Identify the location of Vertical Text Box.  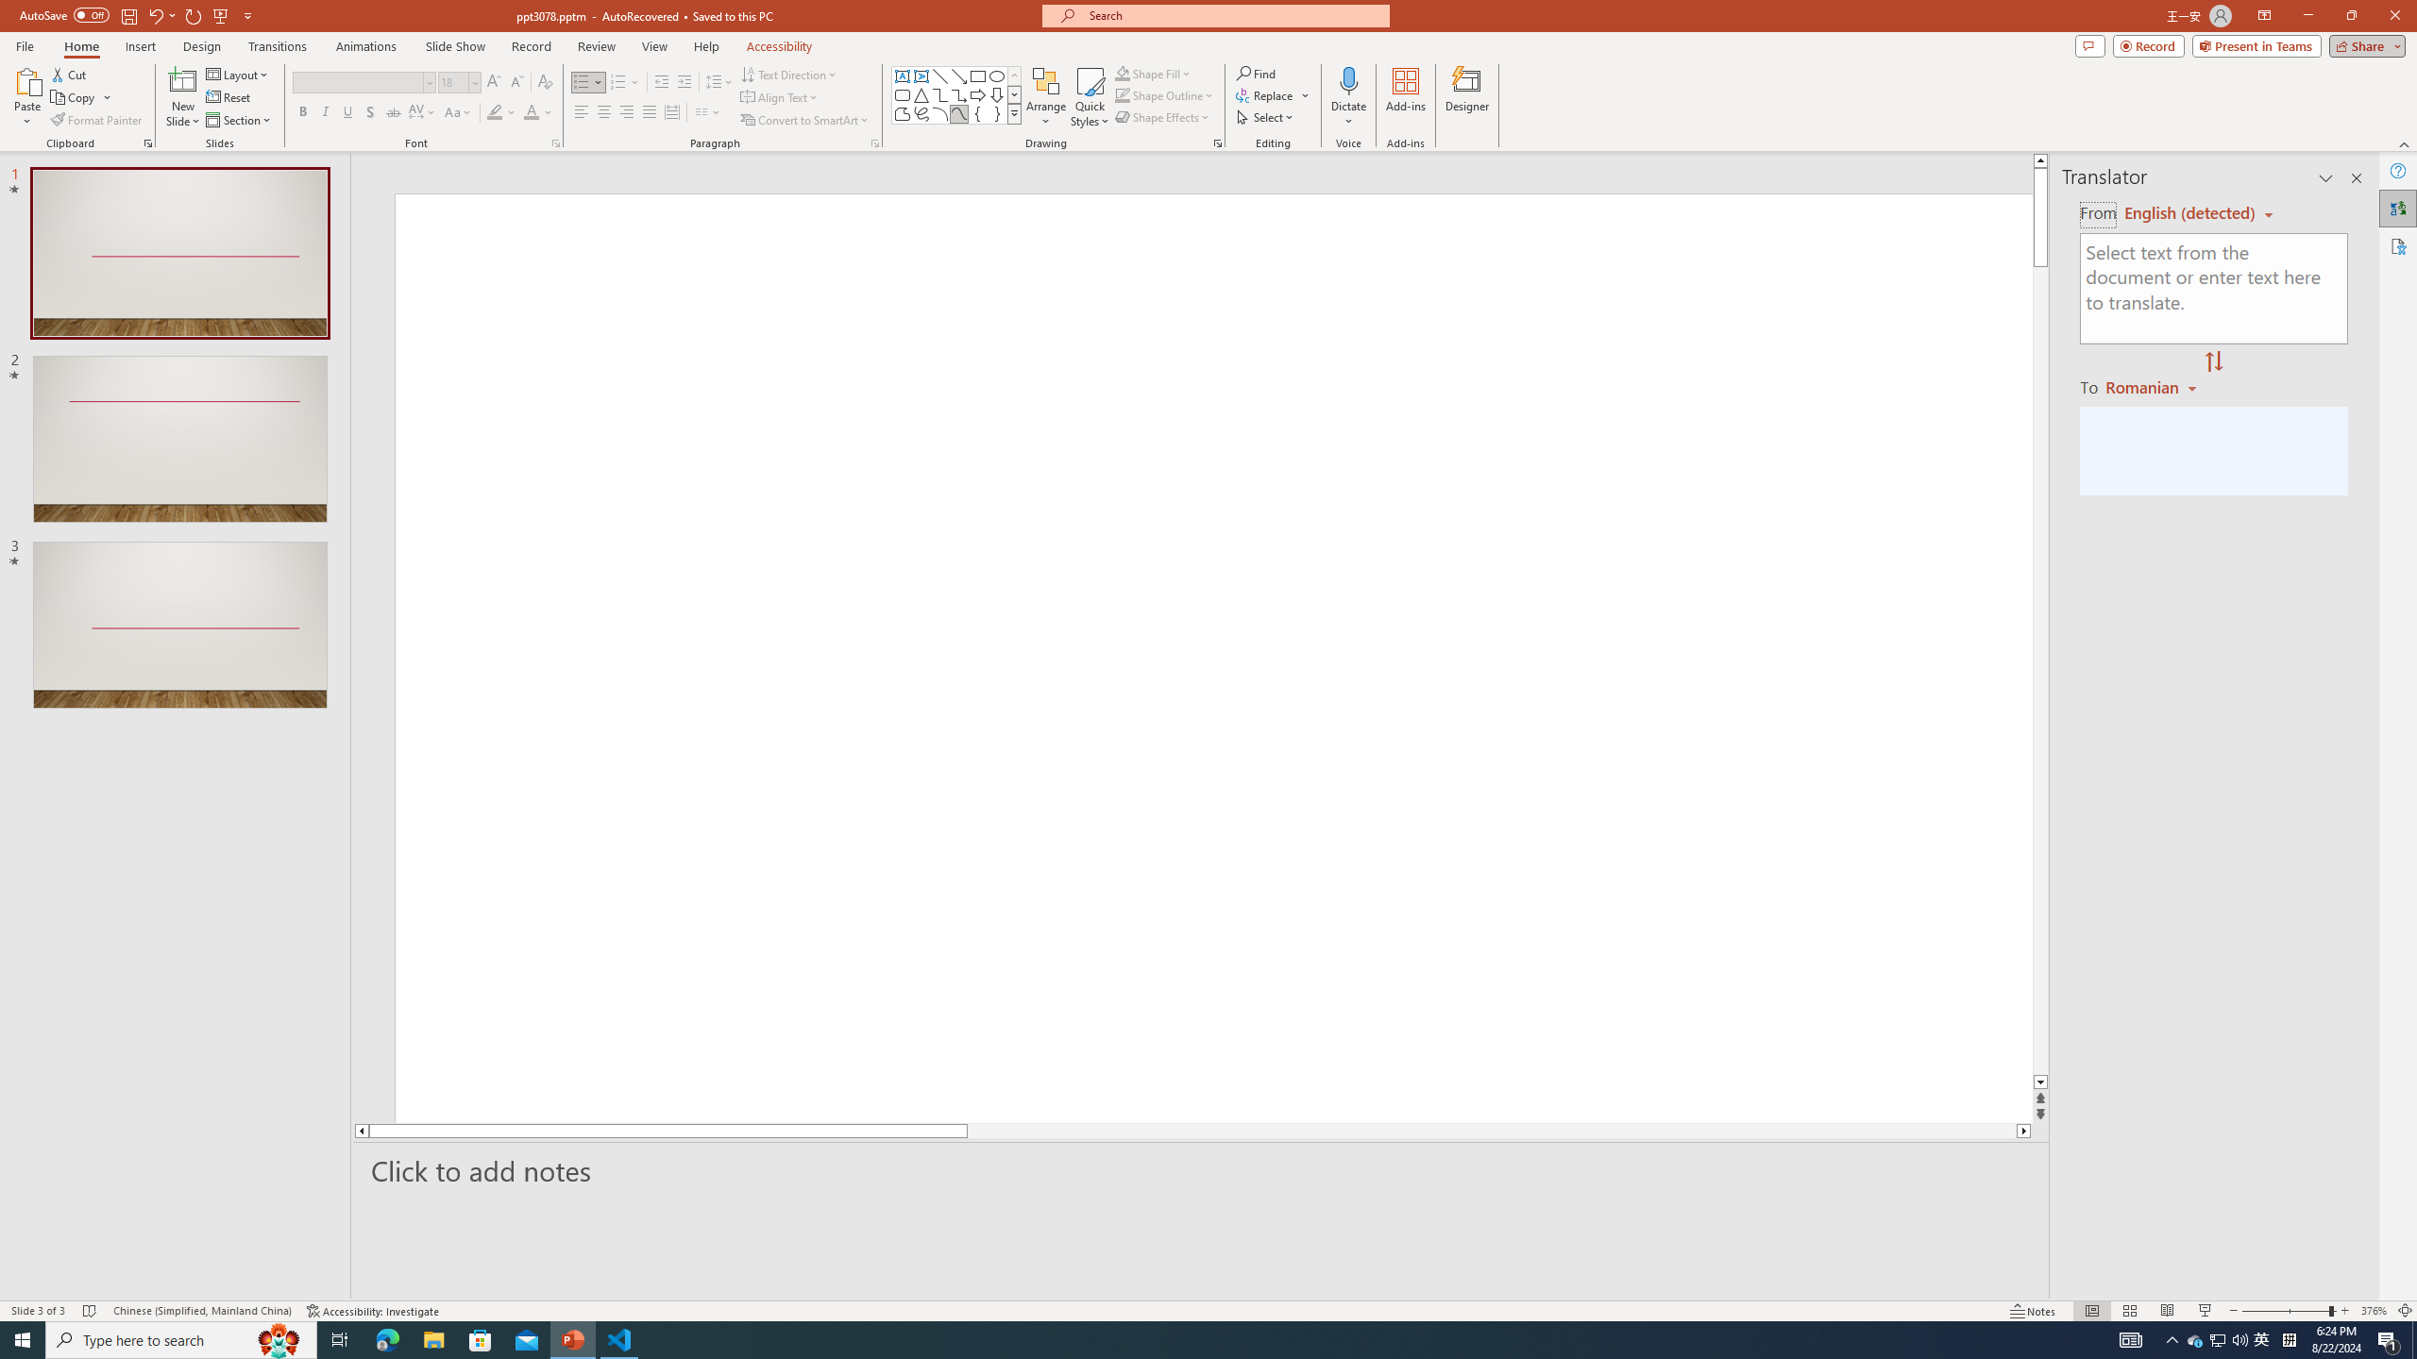
(921, 75).